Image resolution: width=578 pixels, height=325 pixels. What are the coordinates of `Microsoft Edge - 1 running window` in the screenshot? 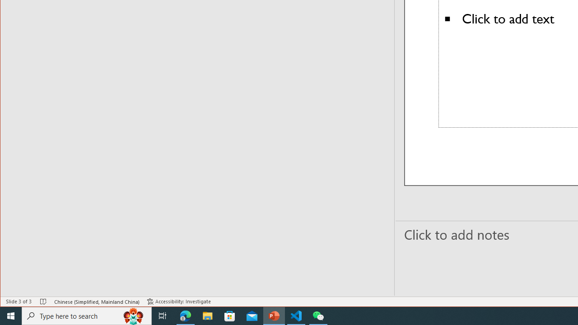 It's located at (186, 316).